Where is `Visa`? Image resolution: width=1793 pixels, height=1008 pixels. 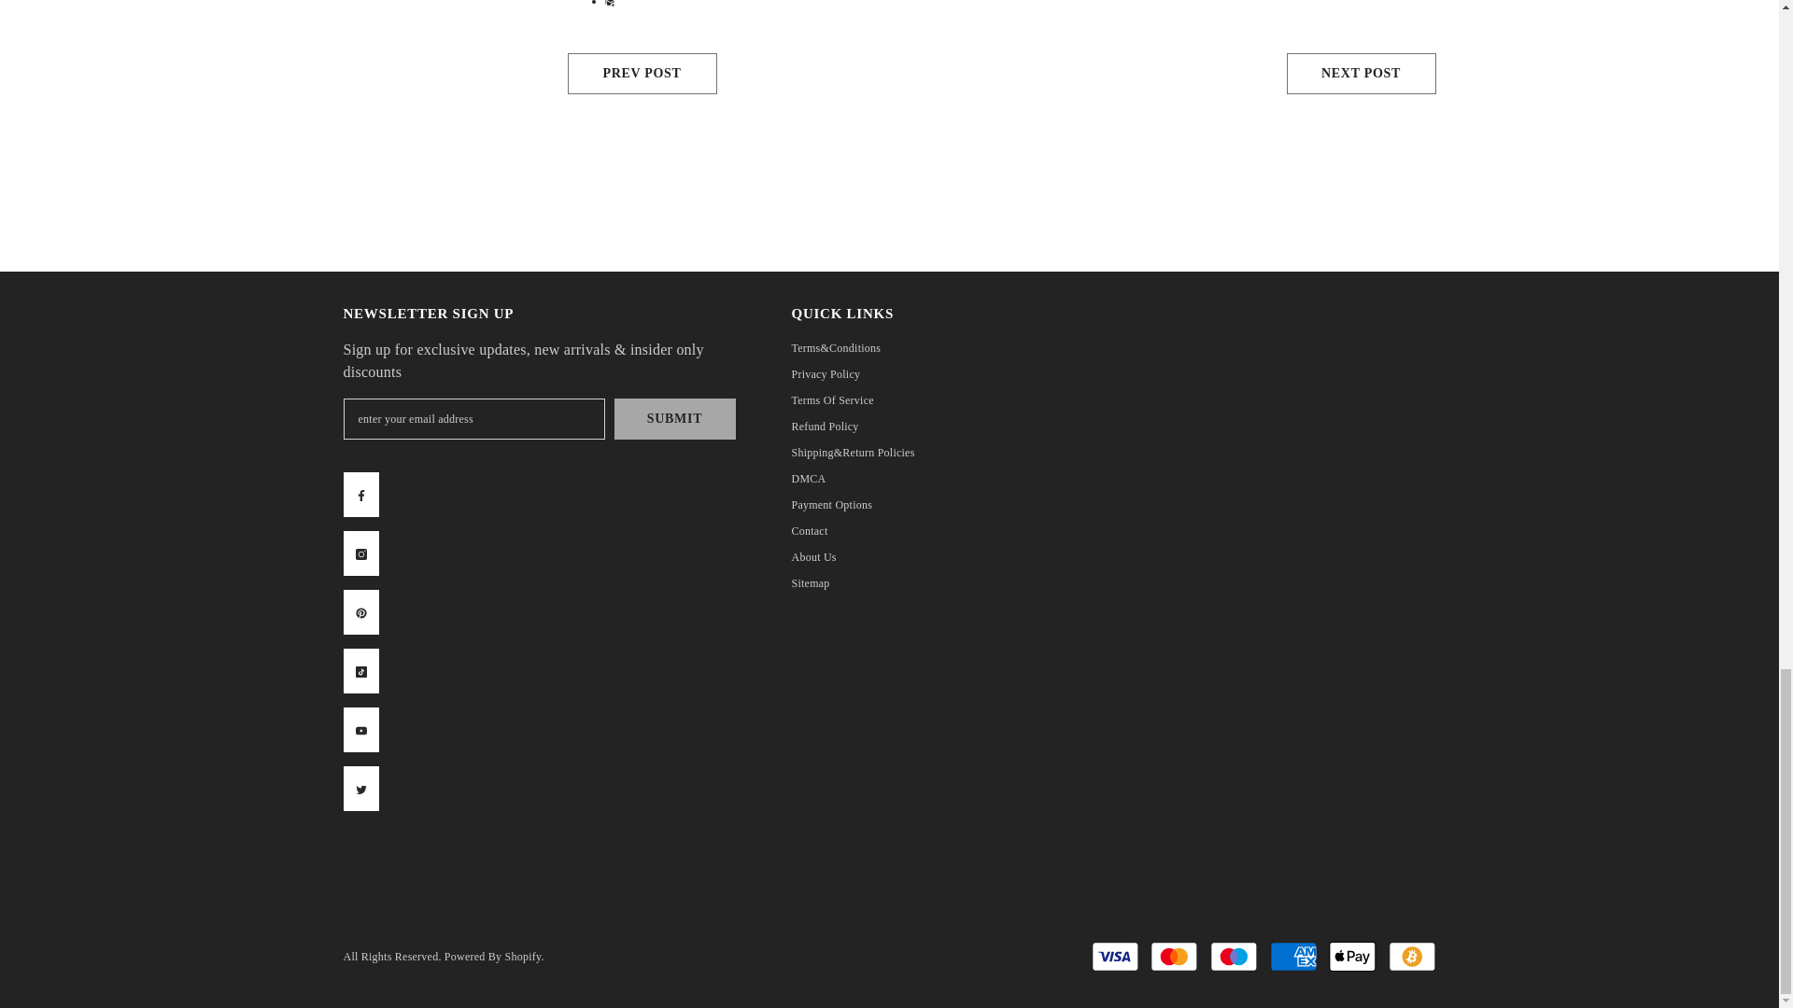
Visa is located at coordinates (1115, 956).